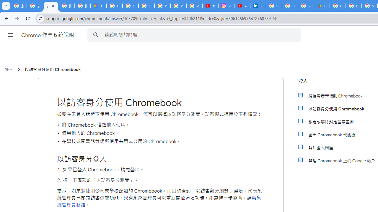 The height and width of the screenshot is (212, 378). Describe the element at coordinates (322, 6) in the screenshot. I see `Last Shelter: Survival - Apps on Google Play` at that location.